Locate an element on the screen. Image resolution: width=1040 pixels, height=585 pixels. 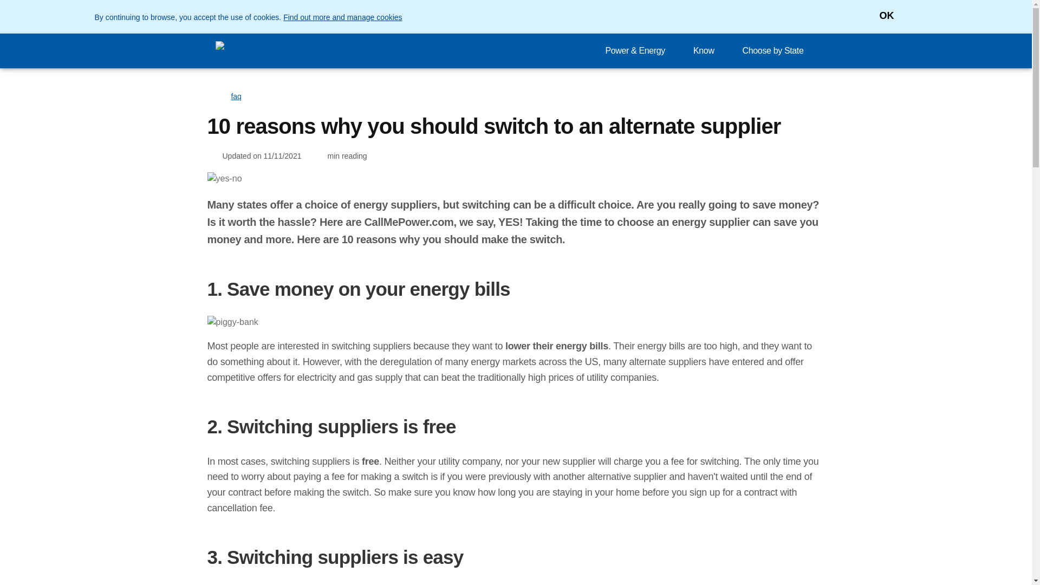
Home is located at coordinates (213, 96).